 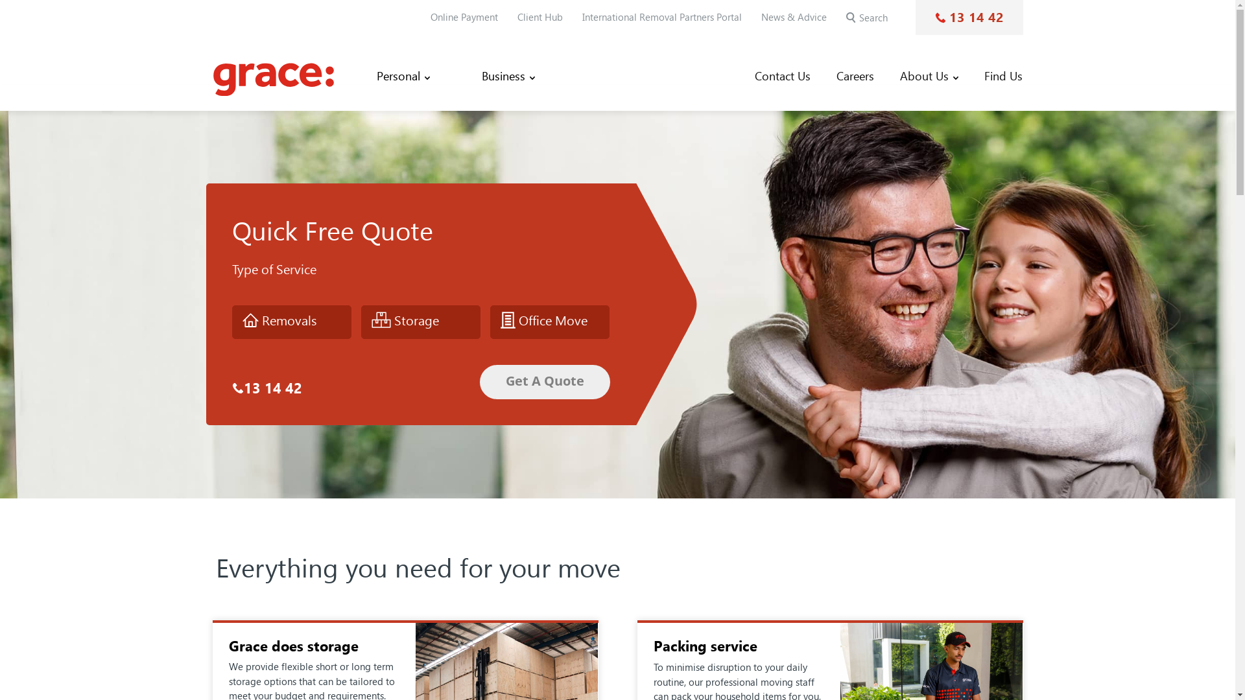 I want to click on About Us, so click(x=929, y=76).